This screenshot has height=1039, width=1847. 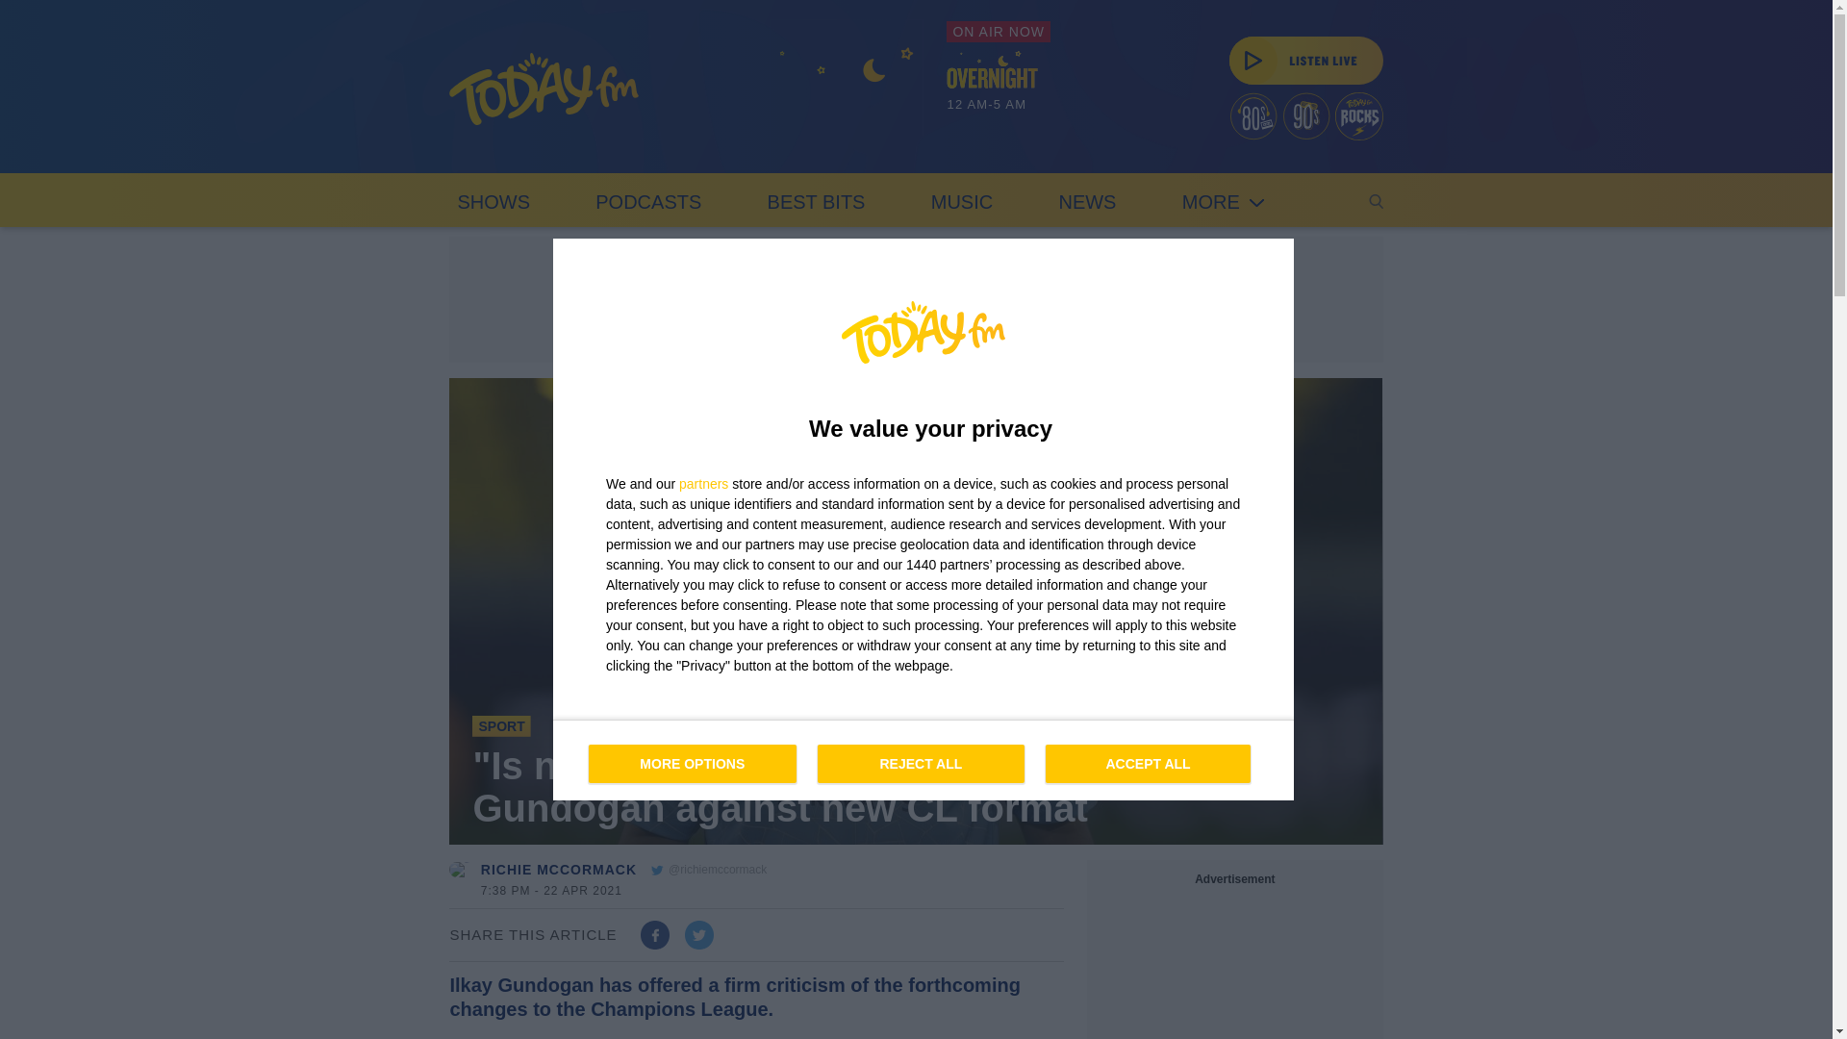 What do you see at coordinates (493, 200) in the screenshot?
I see `Music` at bounding box center [493, 200].